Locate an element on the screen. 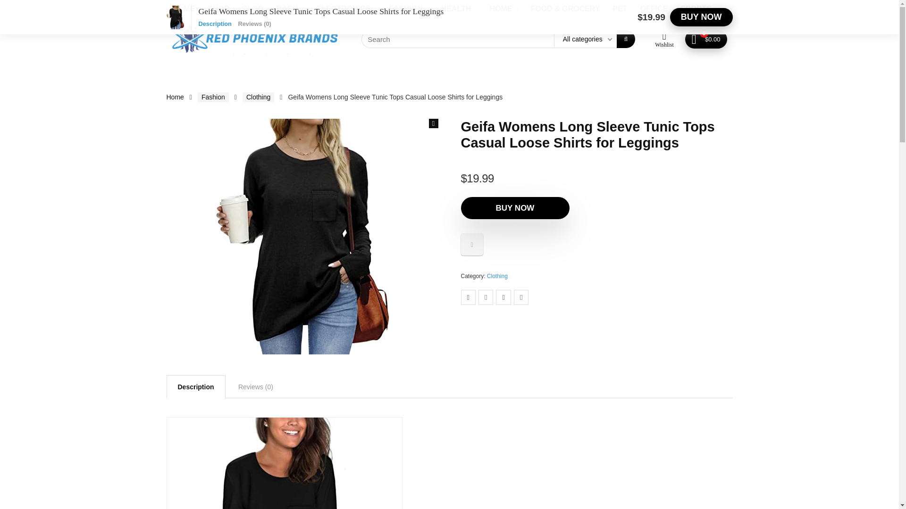 The height and width of the screenshot is (509, 906). FASHION is located at coordinates (408, 9).